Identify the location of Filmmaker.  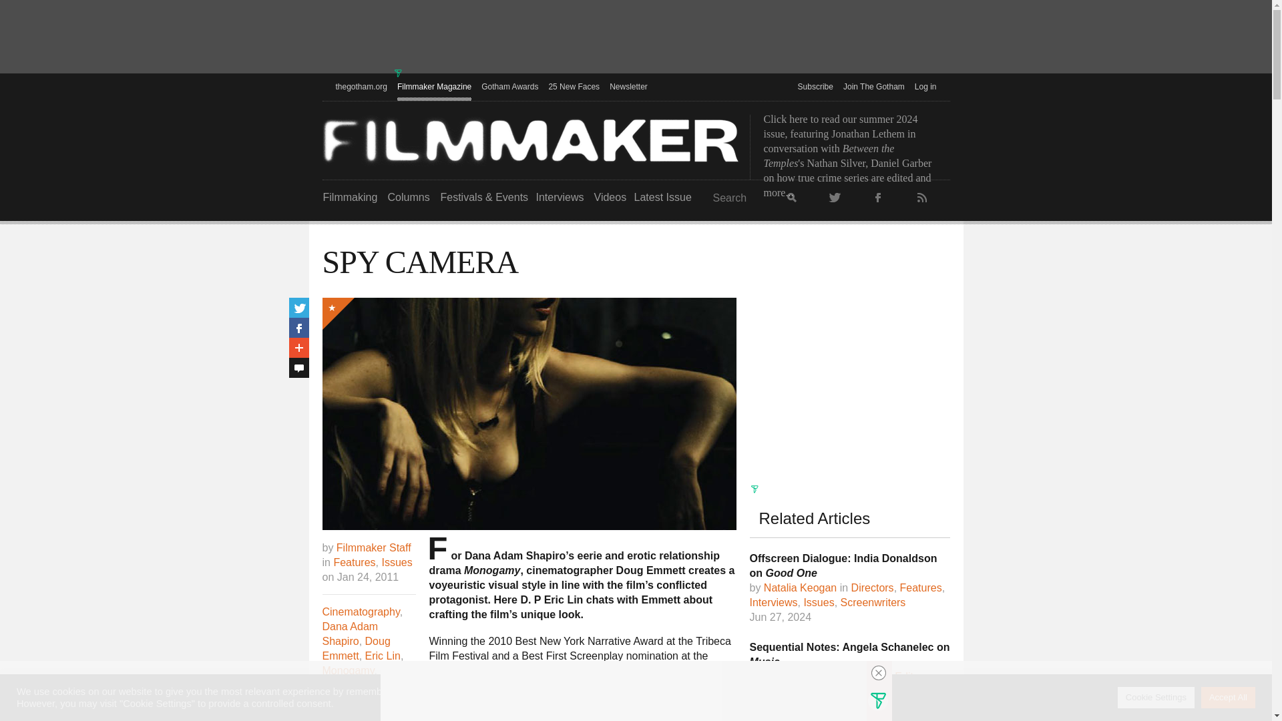
(530, 140).